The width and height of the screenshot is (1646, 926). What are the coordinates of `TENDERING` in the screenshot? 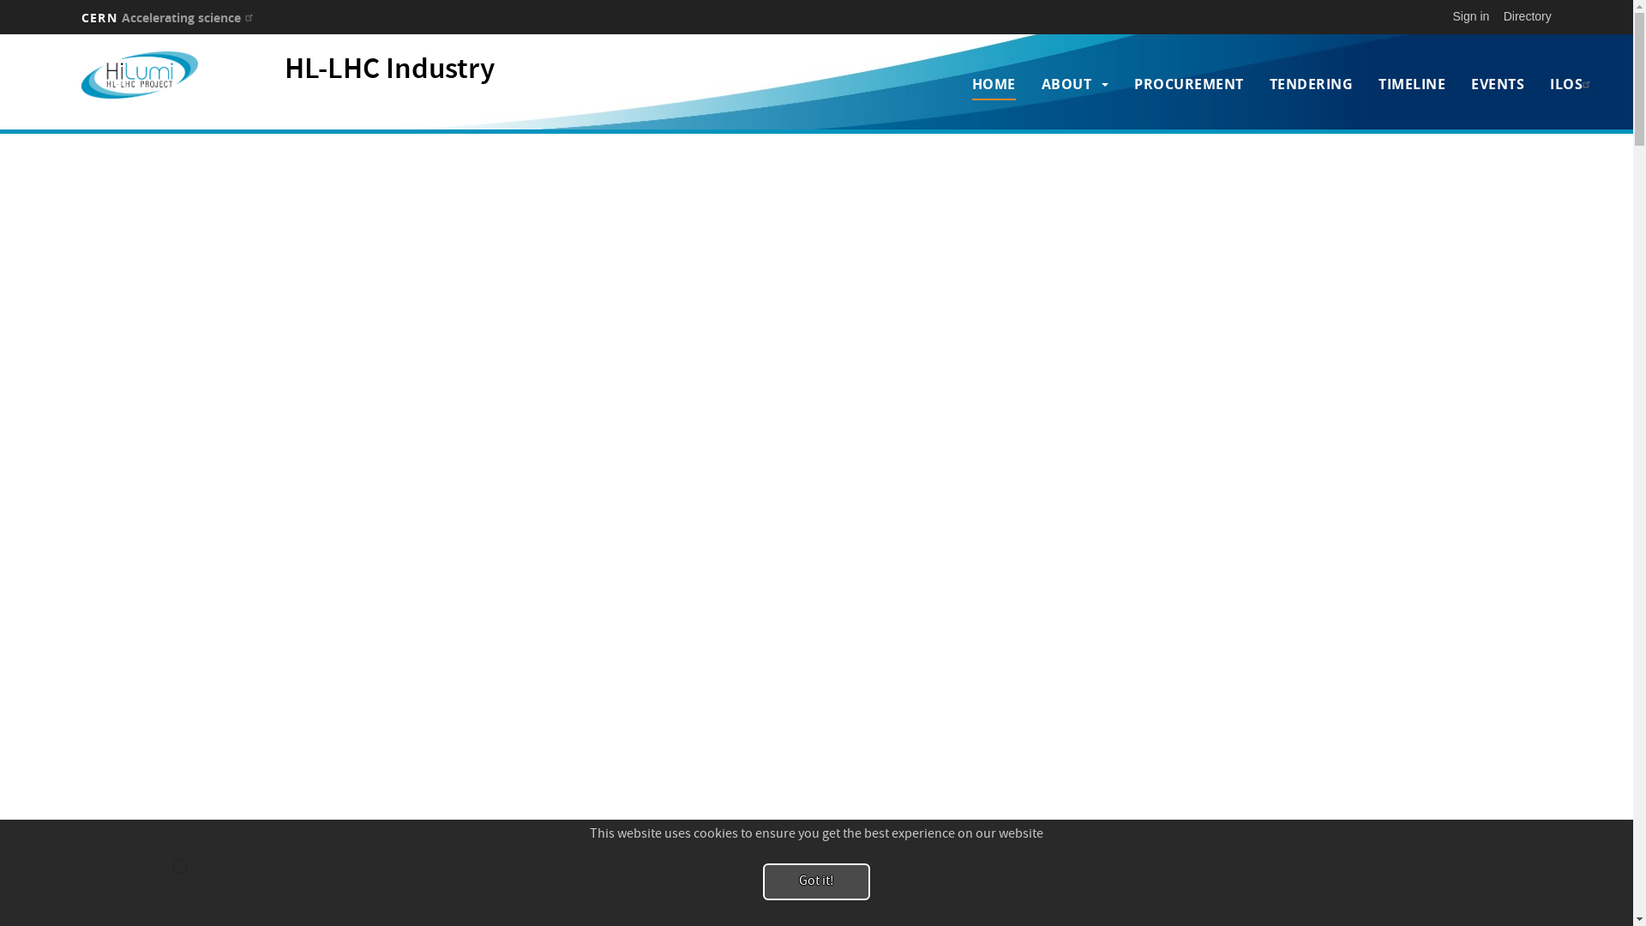 It's located at (1312, 84).